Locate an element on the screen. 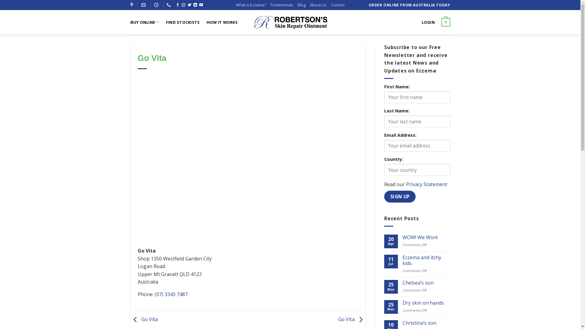  Follow on Instagram is located at coordinates (183, 5).